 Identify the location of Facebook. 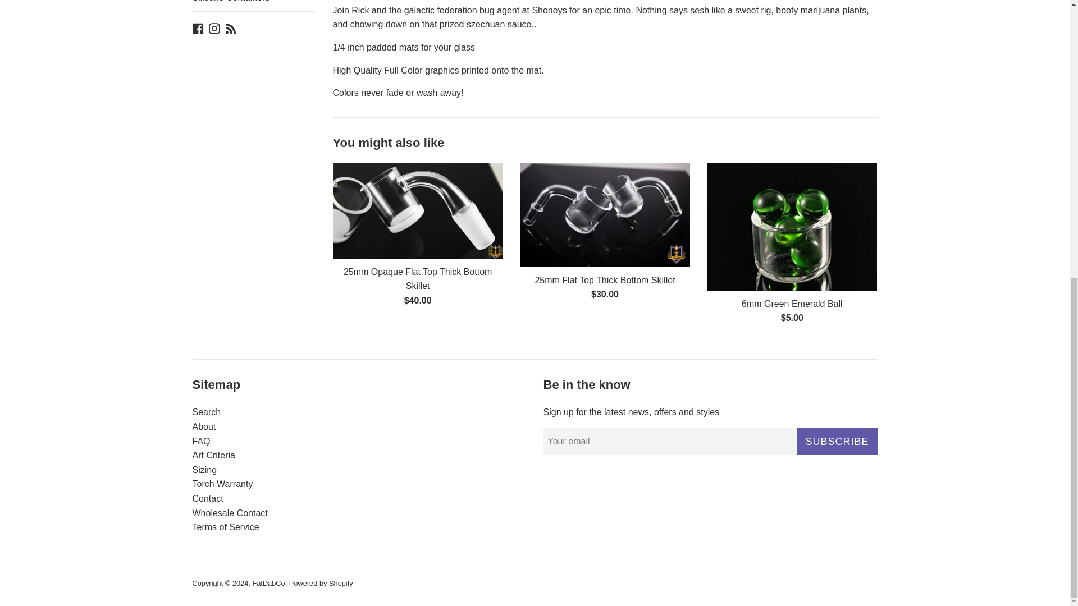
(198, 28).